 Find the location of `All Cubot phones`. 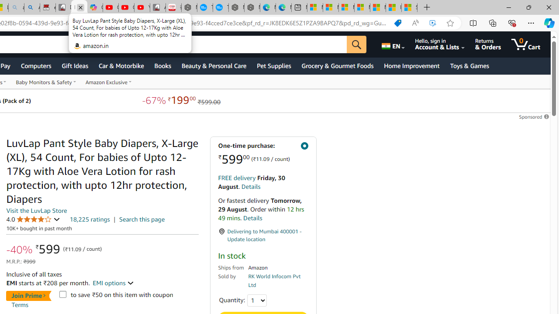

All Cubot phones is located at coordinates (158, 8).